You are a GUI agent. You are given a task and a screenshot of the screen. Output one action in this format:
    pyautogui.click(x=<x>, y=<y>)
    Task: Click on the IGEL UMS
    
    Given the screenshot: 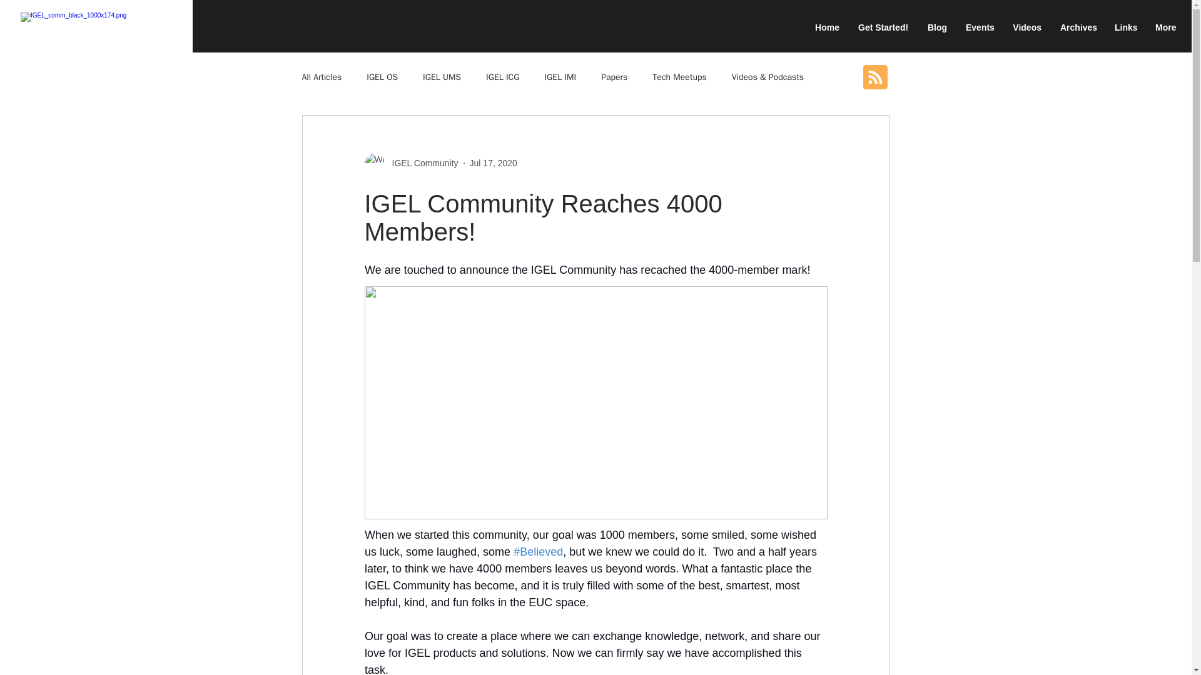 What is the action you would take?
    pyautogui.click(x=442, y=77)
    